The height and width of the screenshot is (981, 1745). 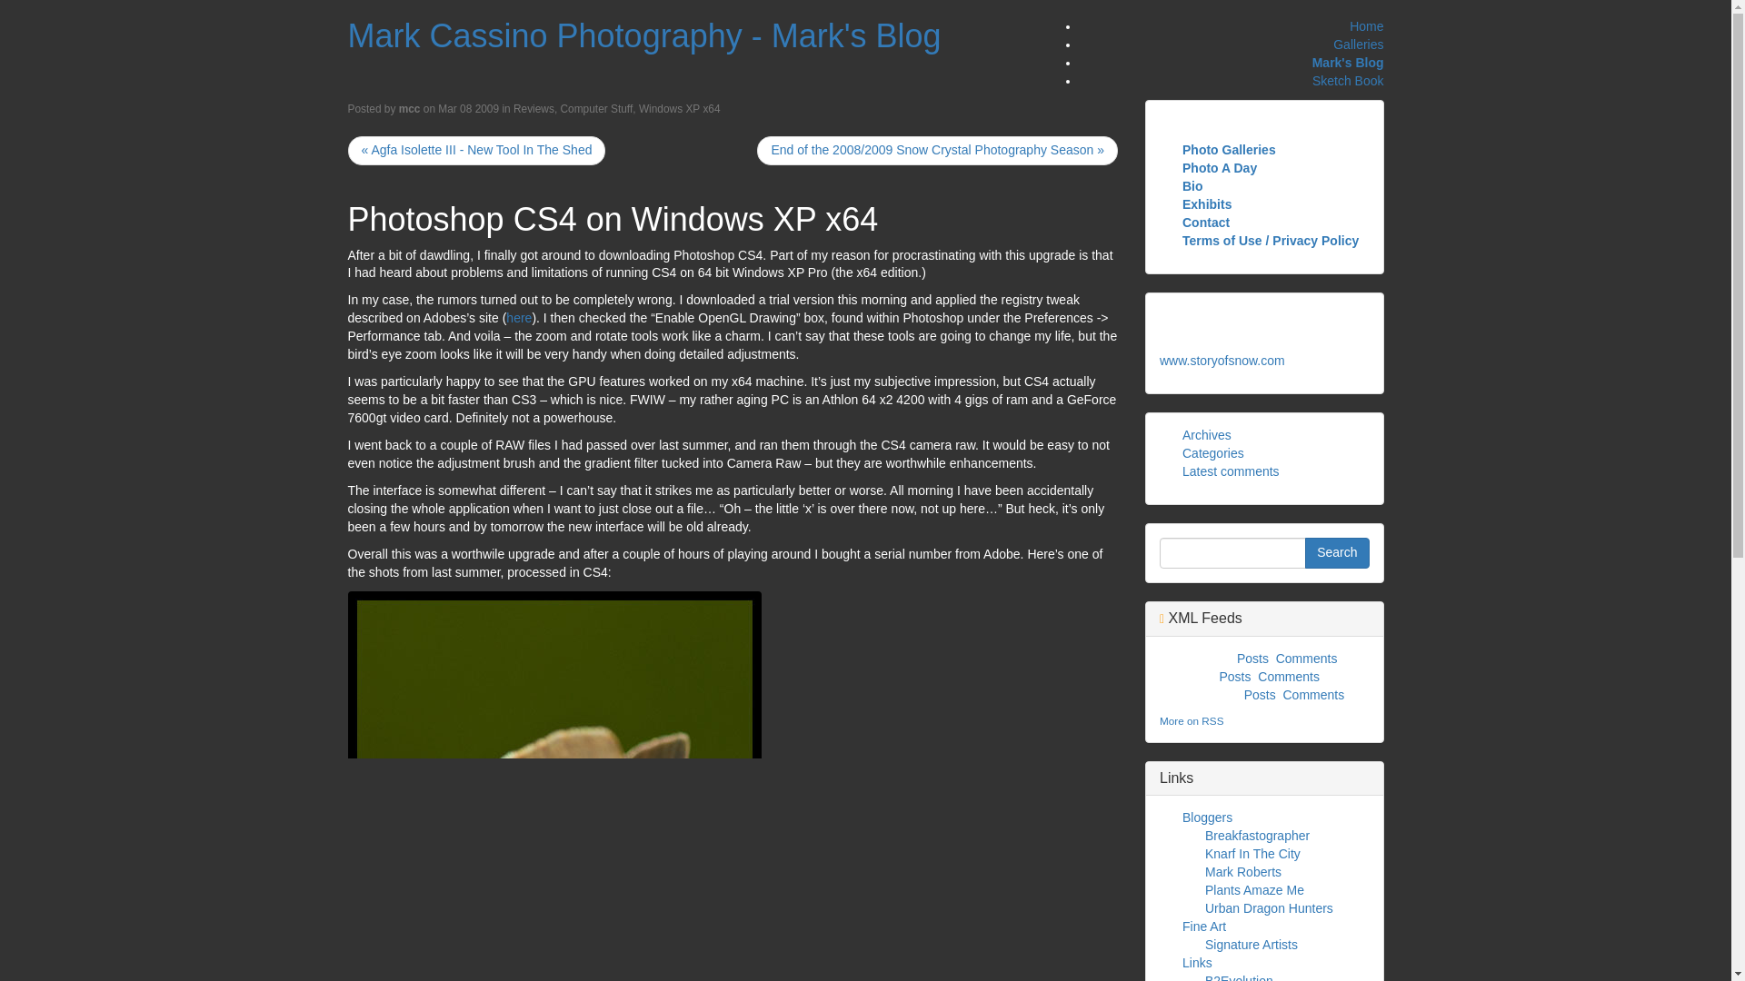 What do you see at coordinates (1336, 552) in the screenshot?
I see `Search` at bounding box center [1336, 552].